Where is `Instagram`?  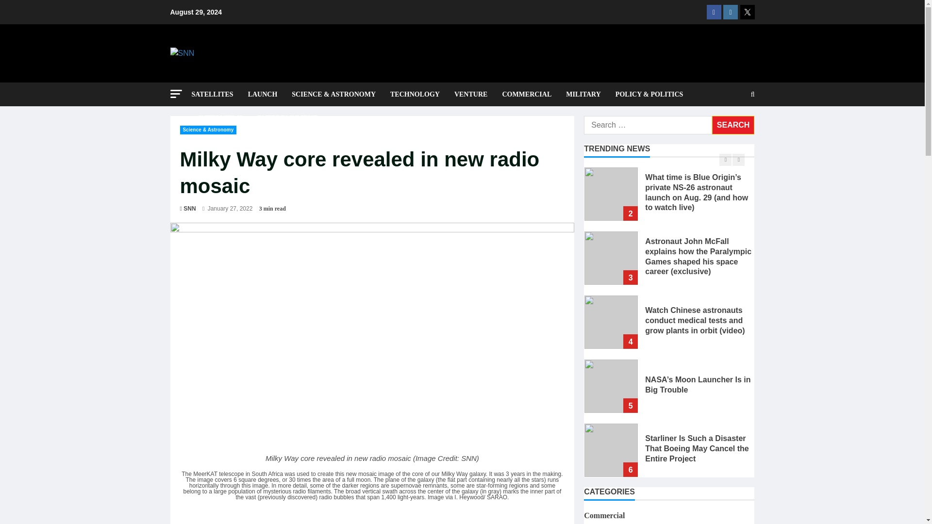 Instagram is located at coordinates (730, 12).